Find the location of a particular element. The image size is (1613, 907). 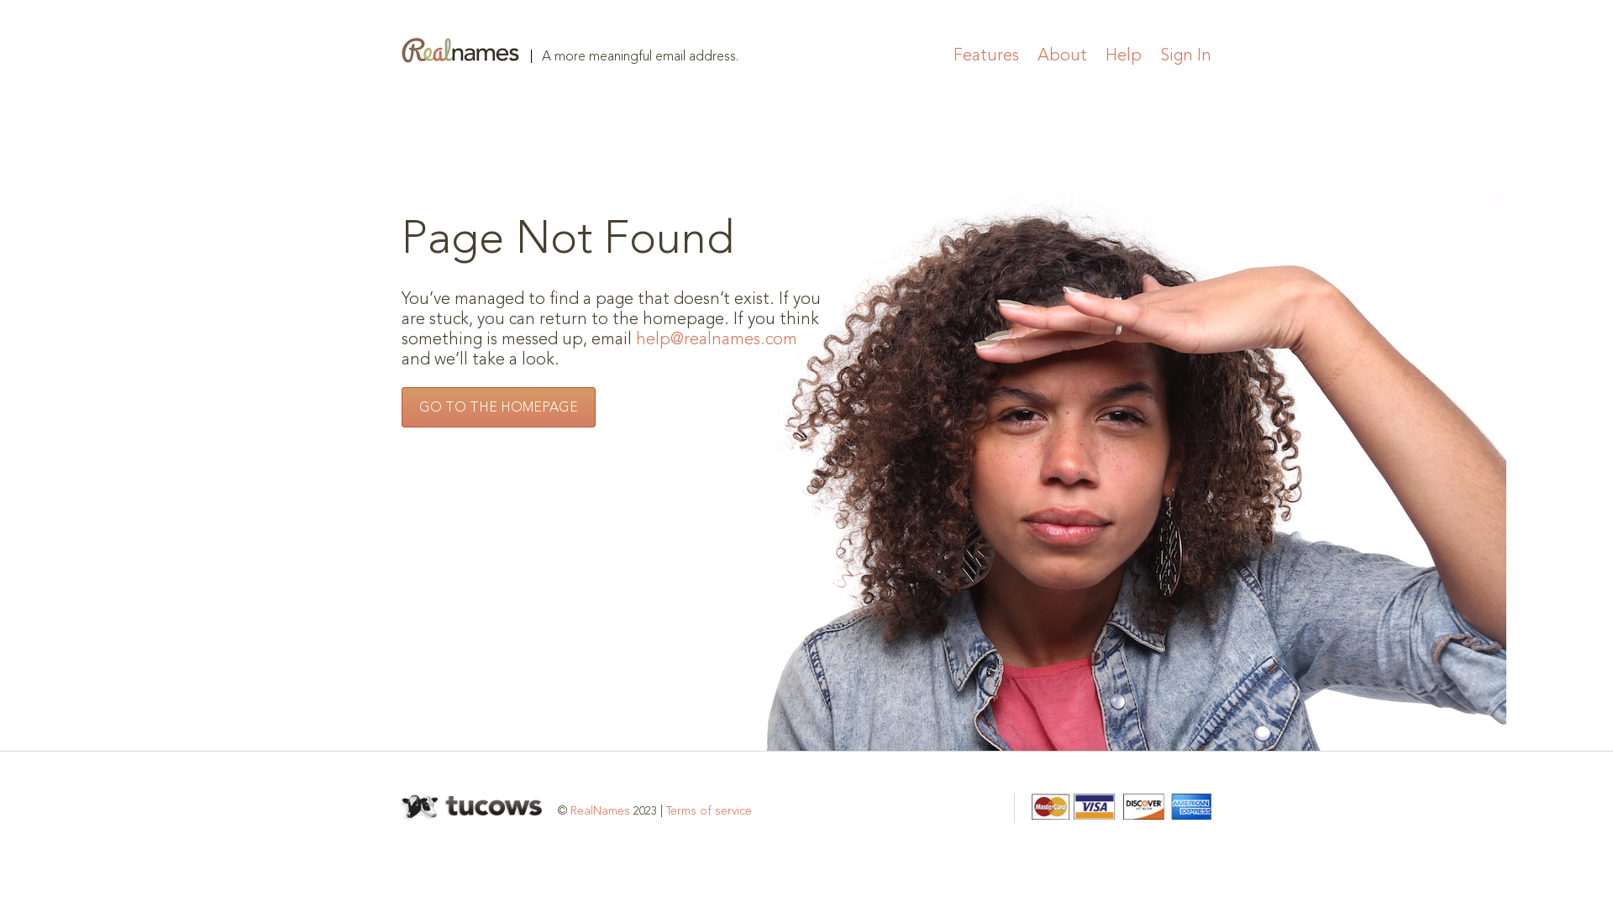

Sign In is located at coordinates (1186, 56).